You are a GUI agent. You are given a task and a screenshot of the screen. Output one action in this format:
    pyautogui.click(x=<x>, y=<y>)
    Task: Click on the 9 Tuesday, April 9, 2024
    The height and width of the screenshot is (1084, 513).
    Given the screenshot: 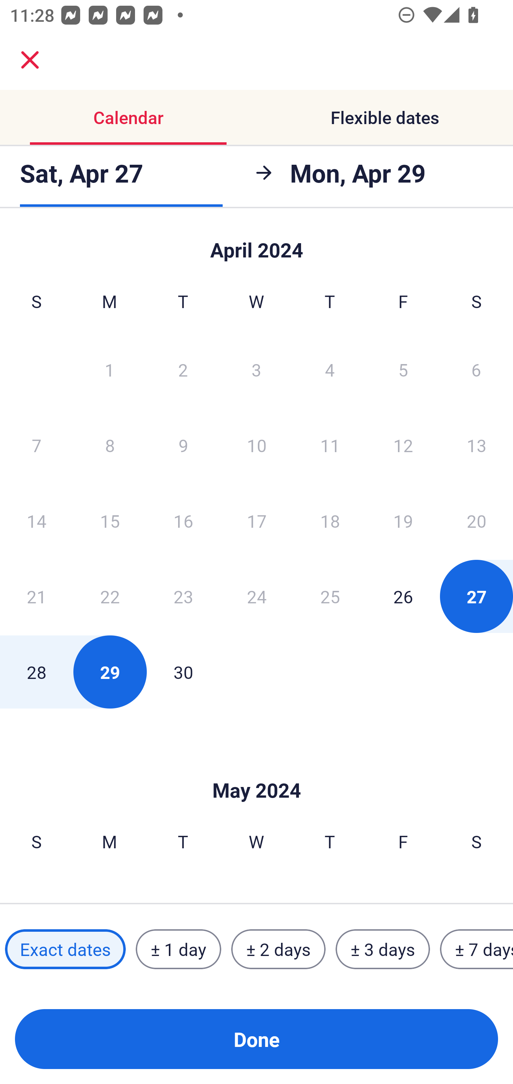 What is the action you would take?
    pyautogui.click(x=183, y=445)
    